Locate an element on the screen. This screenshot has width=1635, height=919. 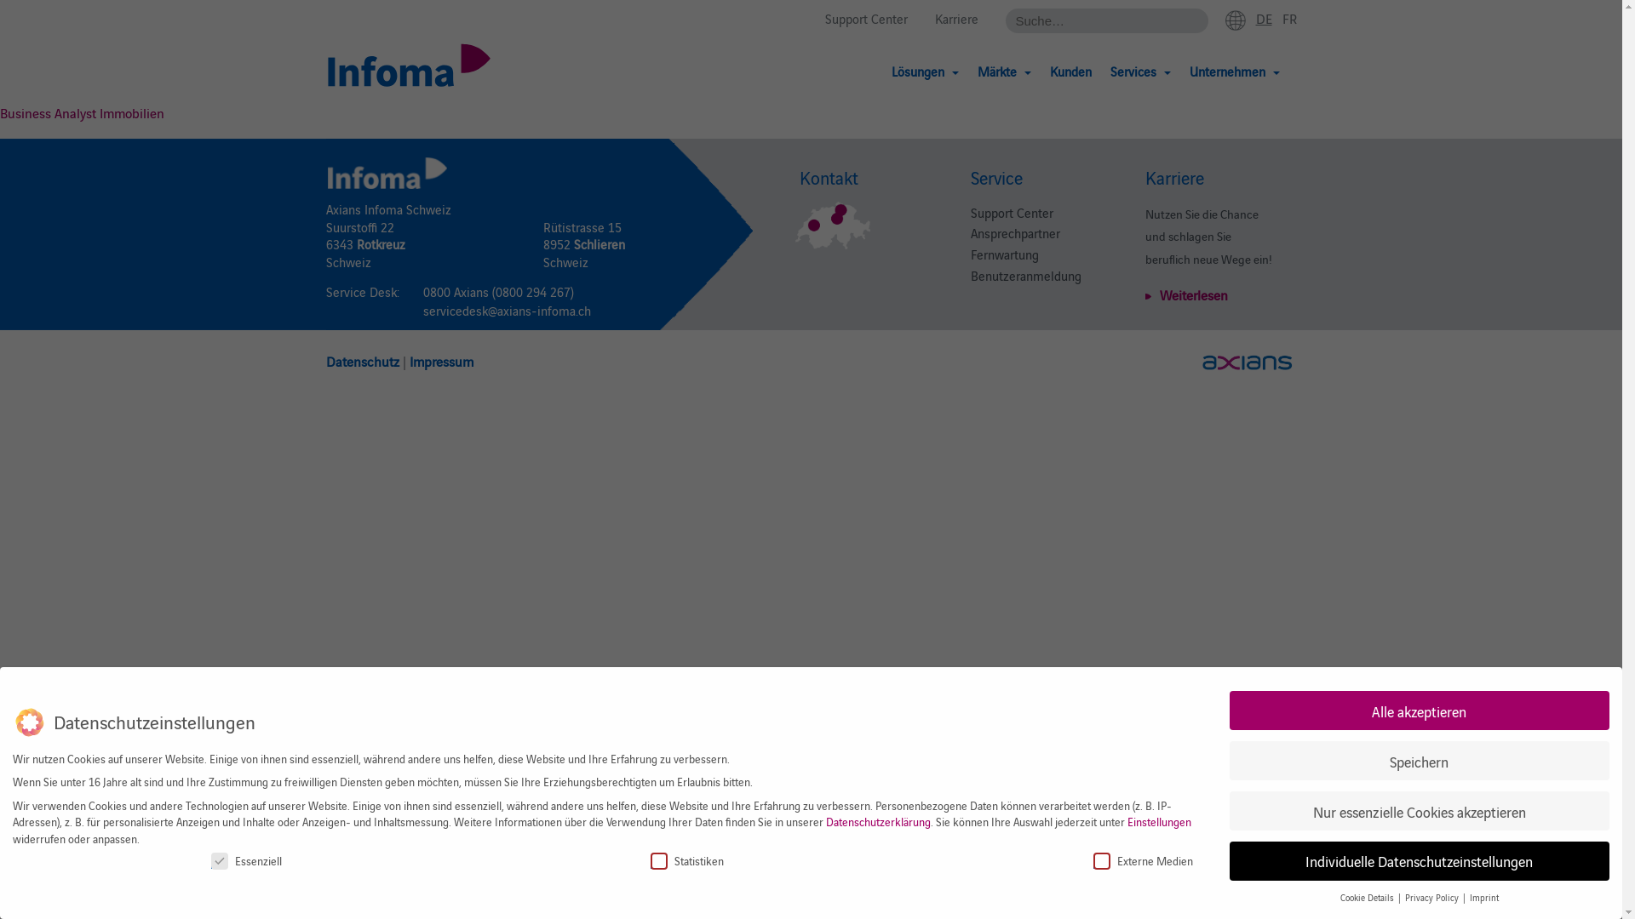
Support Center is located at coordinates (1012, 213).